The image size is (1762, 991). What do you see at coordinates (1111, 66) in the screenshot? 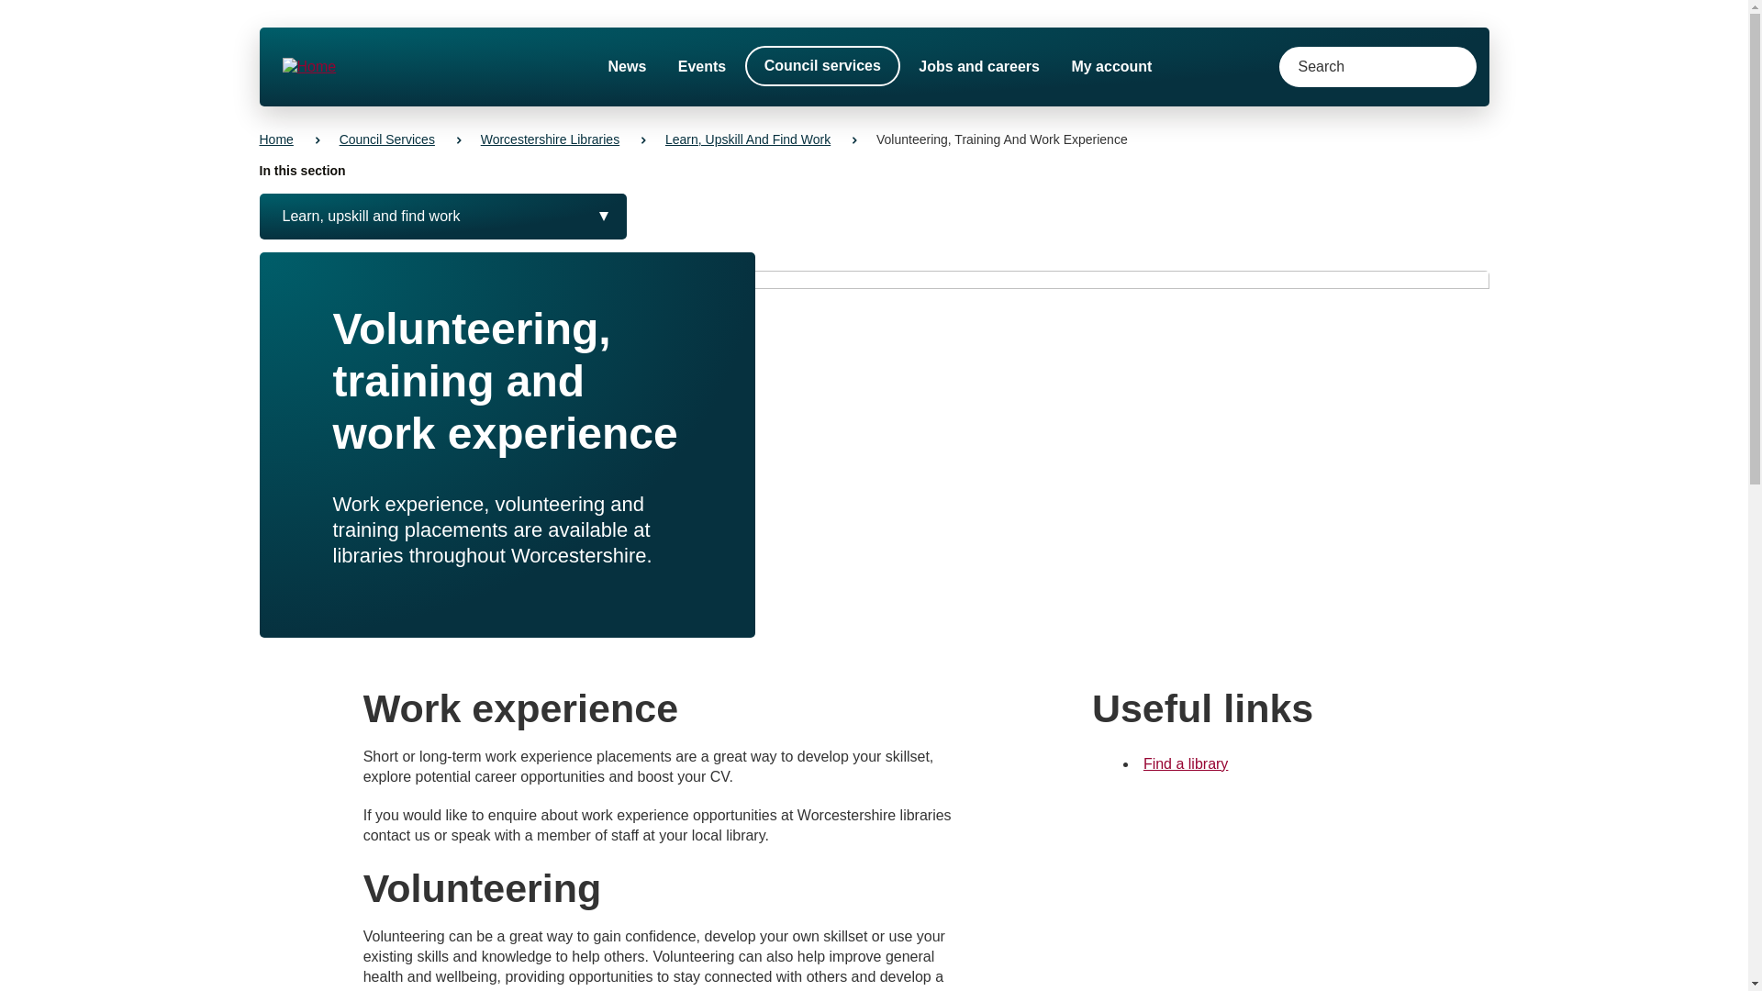
I see `My account` at bounding box center [1111, 66].